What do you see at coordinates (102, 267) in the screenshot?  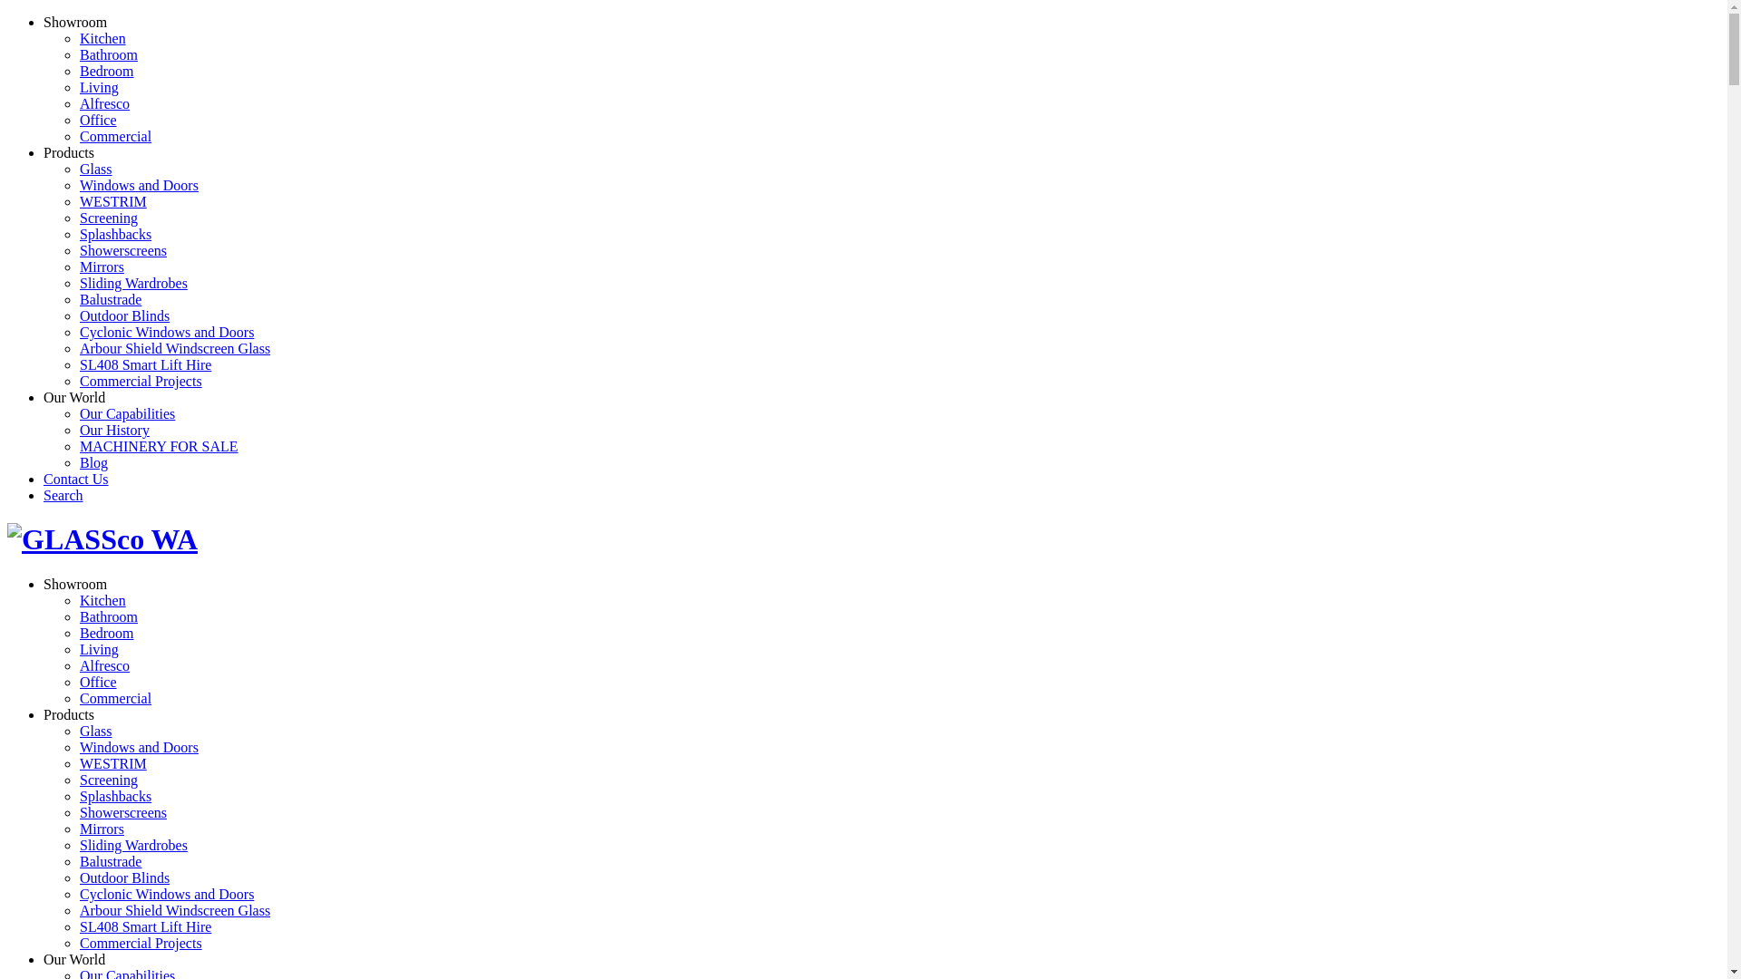 I see `Mirrors` at bounding box center [102, 267].